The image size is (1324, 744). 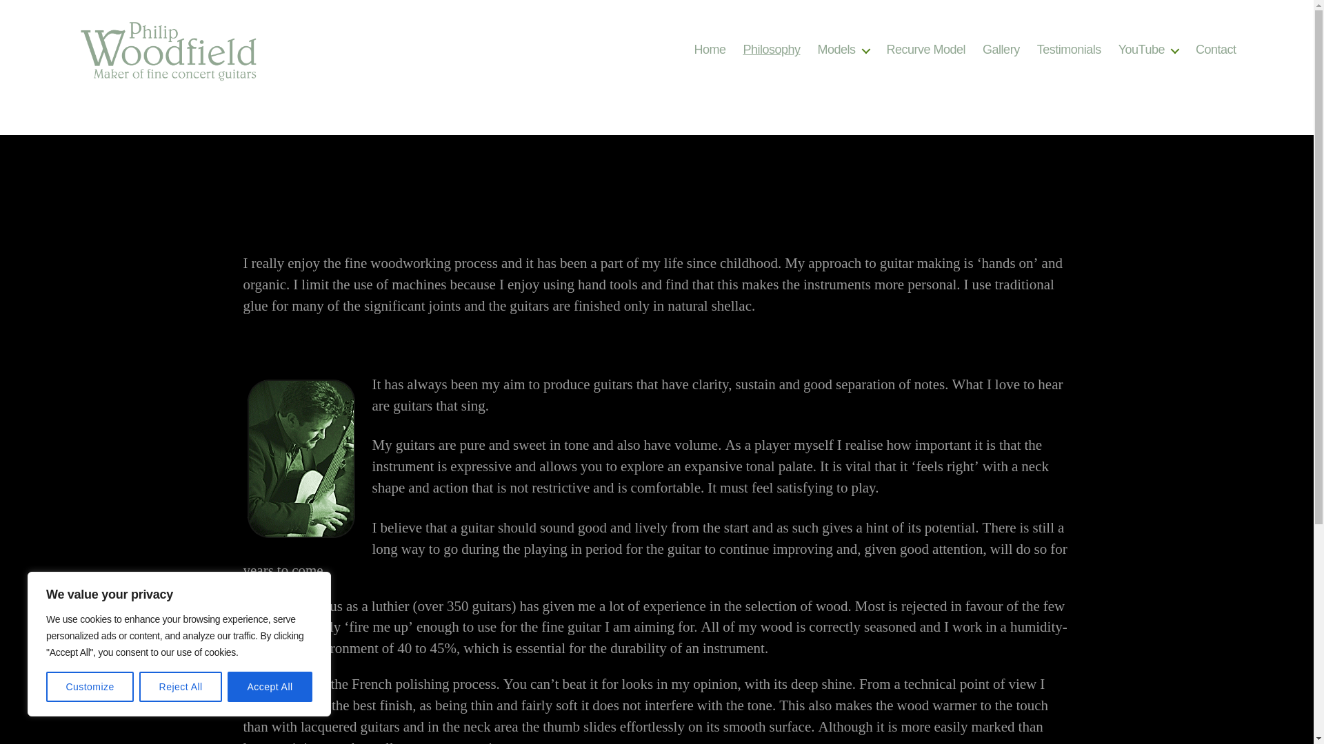 What do you see at coordinates (1069, 50) in the screenshot?
I see `Testimonials` at bounding box center [1069, 50].